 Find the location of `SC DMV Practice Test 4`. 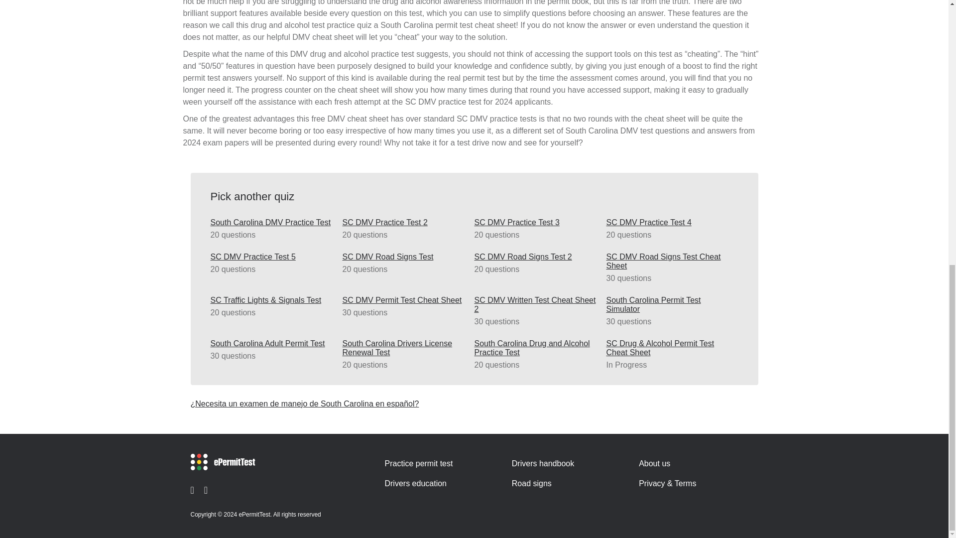

SC DMV Practice Test 4 is located at coordinates (669, 222).